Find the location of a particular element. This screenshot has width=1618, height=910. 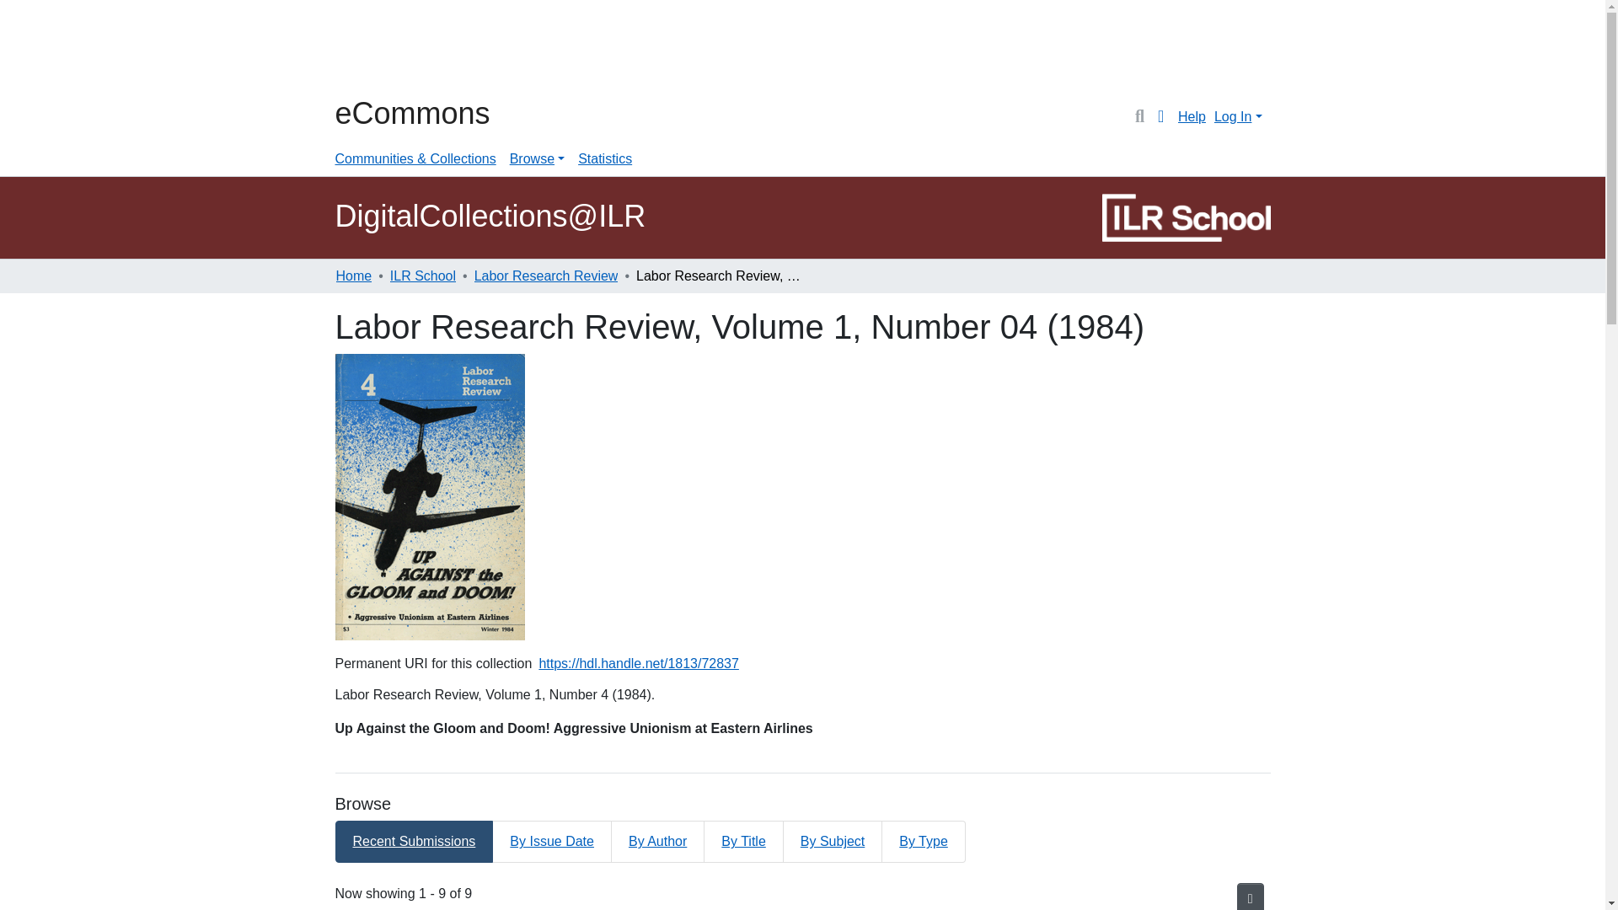

By Subject is located at coordinates (833, 841).